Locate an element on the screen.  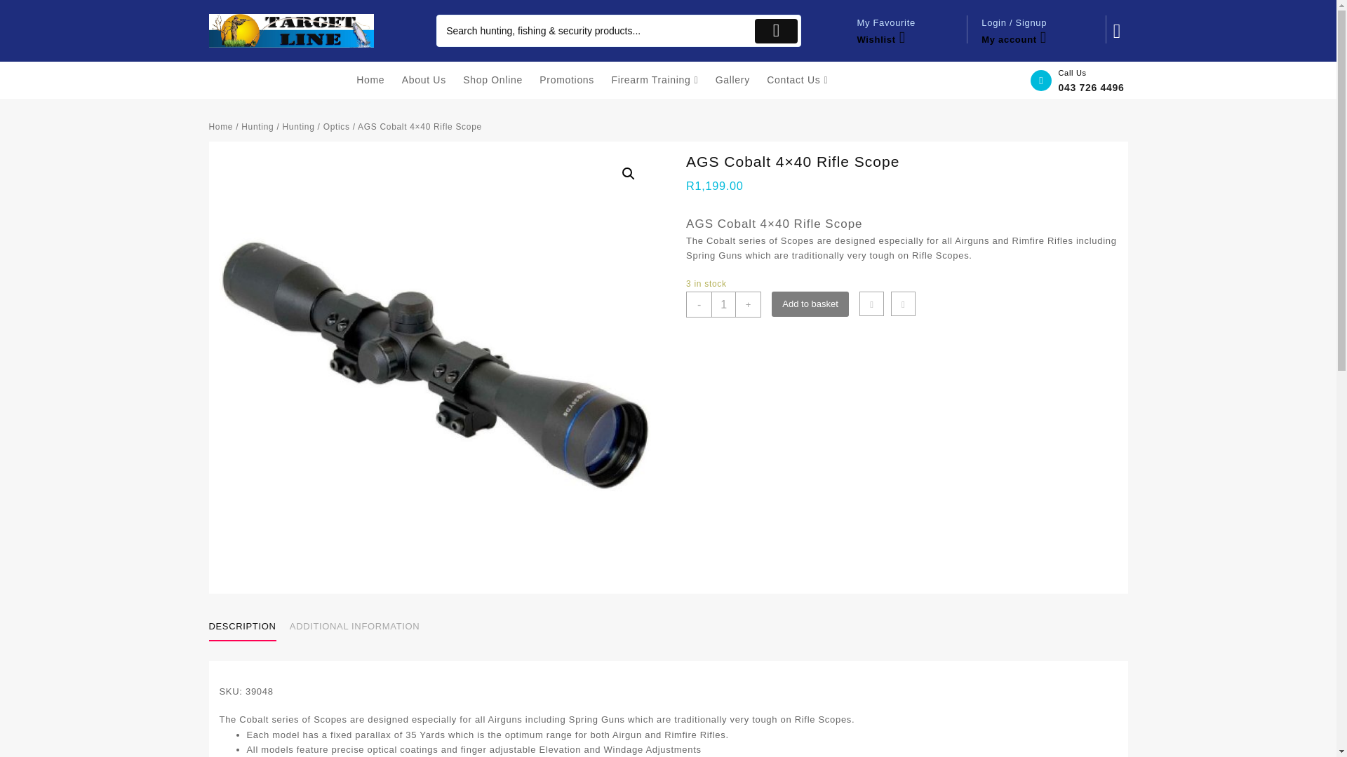
Search is located at coordinates (594, 31).